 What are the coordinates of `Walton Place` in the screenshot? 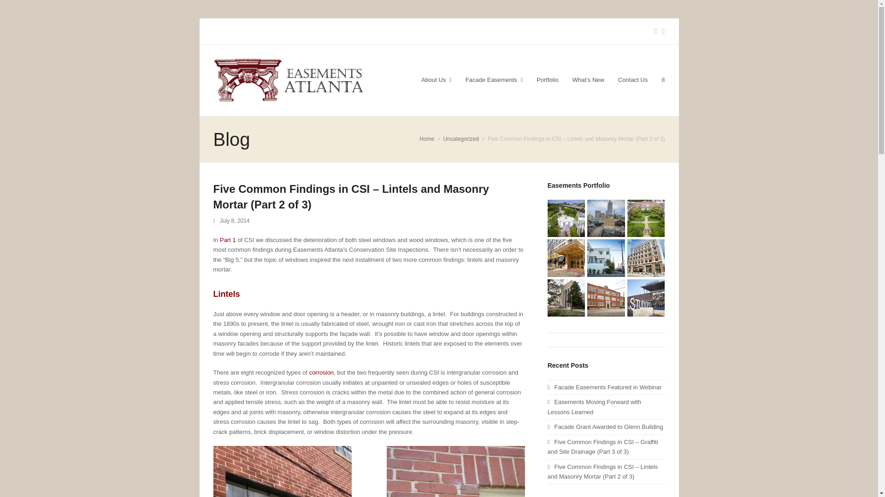 It's located at (646, 258).